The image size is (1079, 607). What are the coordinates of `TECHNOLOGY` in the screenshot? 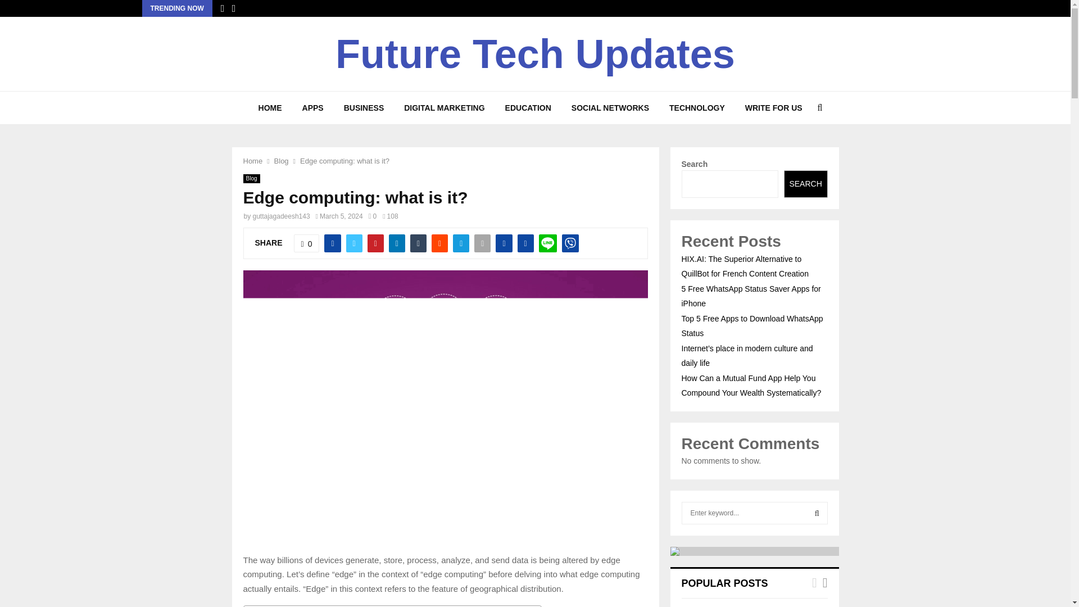 It's located at (697, 108).